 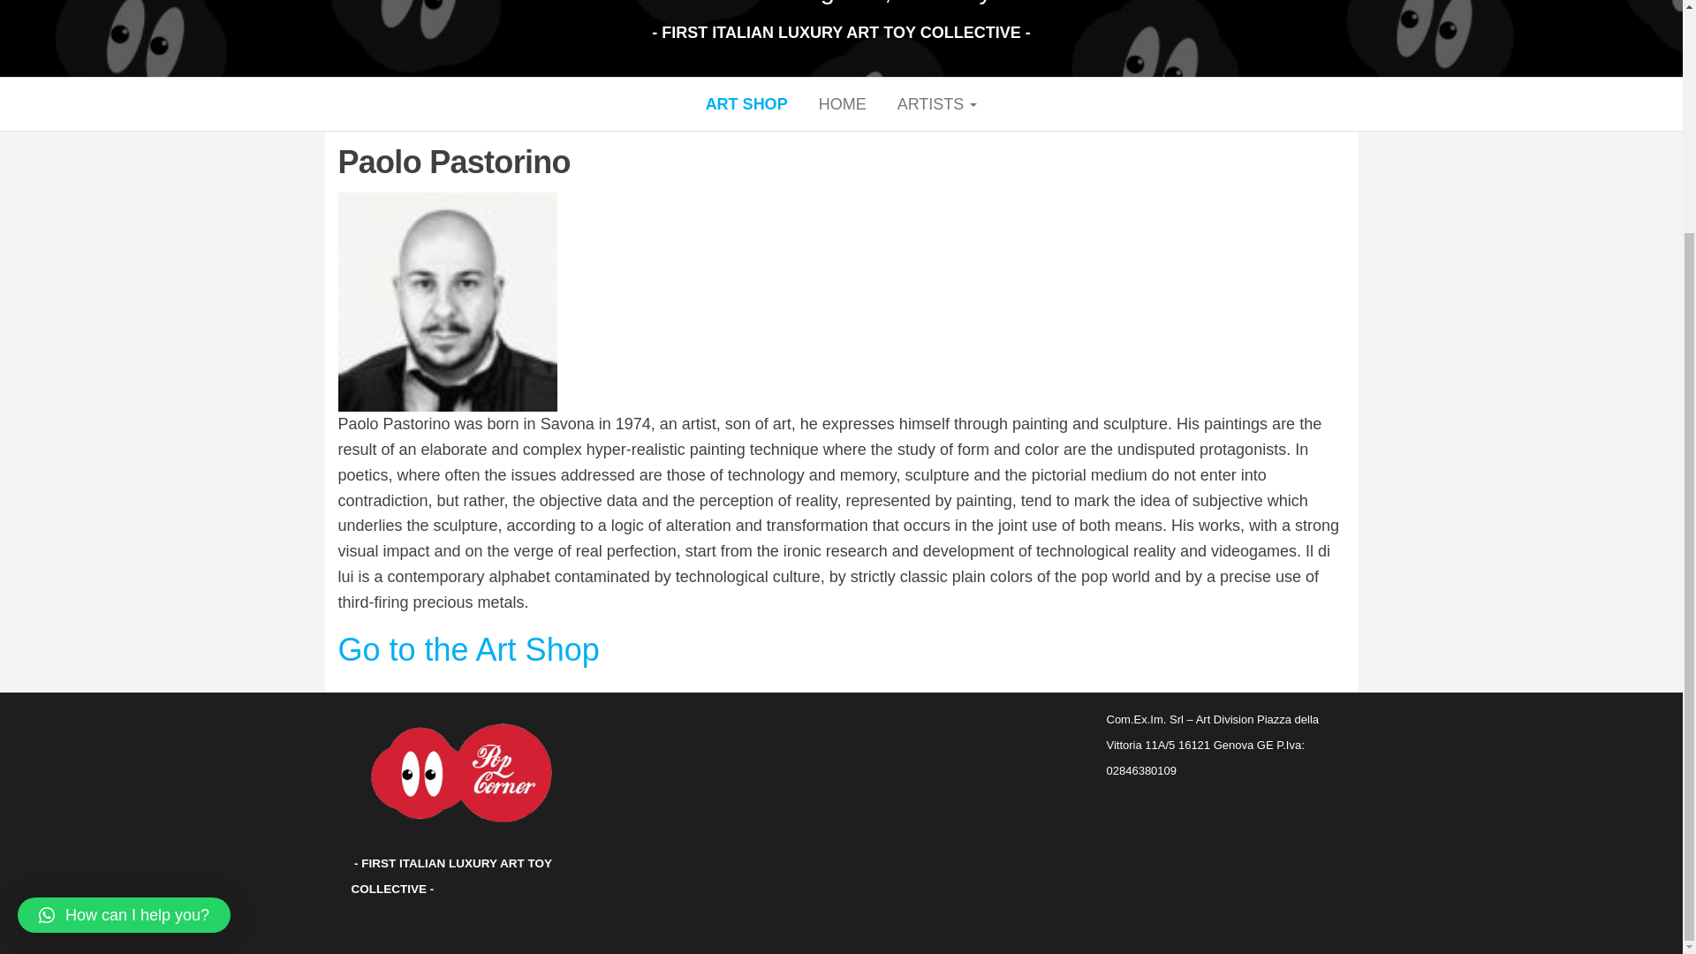 I want to click on ART Shop, so click(x=746, y=103).